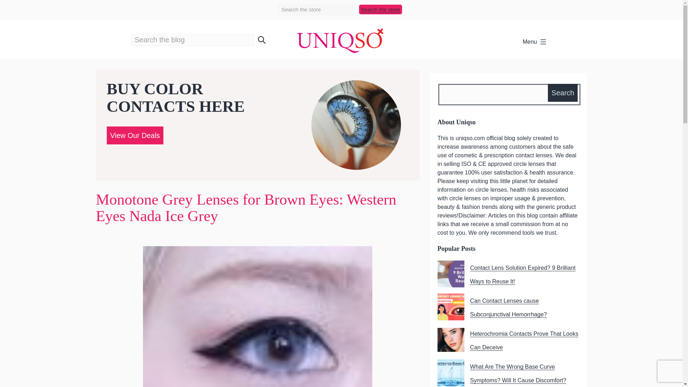 The image size is (688, 387). I want to click on View Our Deals, so click(135, 135).